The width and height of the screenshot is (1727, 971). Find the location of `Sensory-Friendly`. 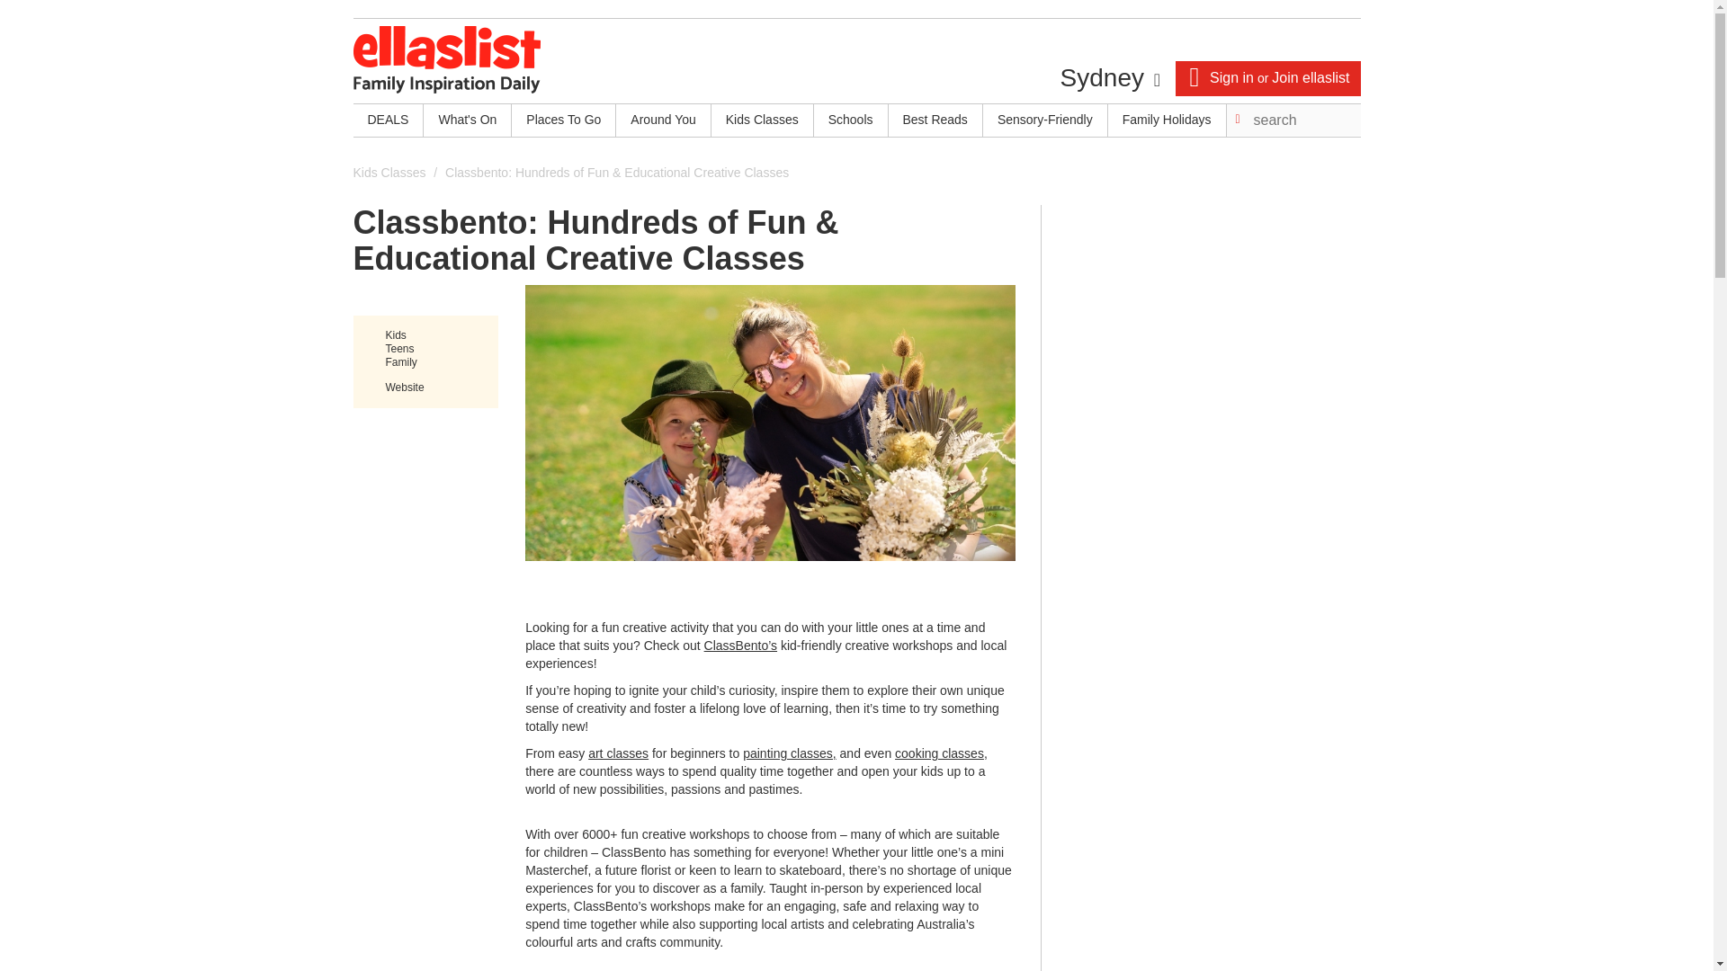

Sensory-Friendly is located at coordinates (1044, 120).